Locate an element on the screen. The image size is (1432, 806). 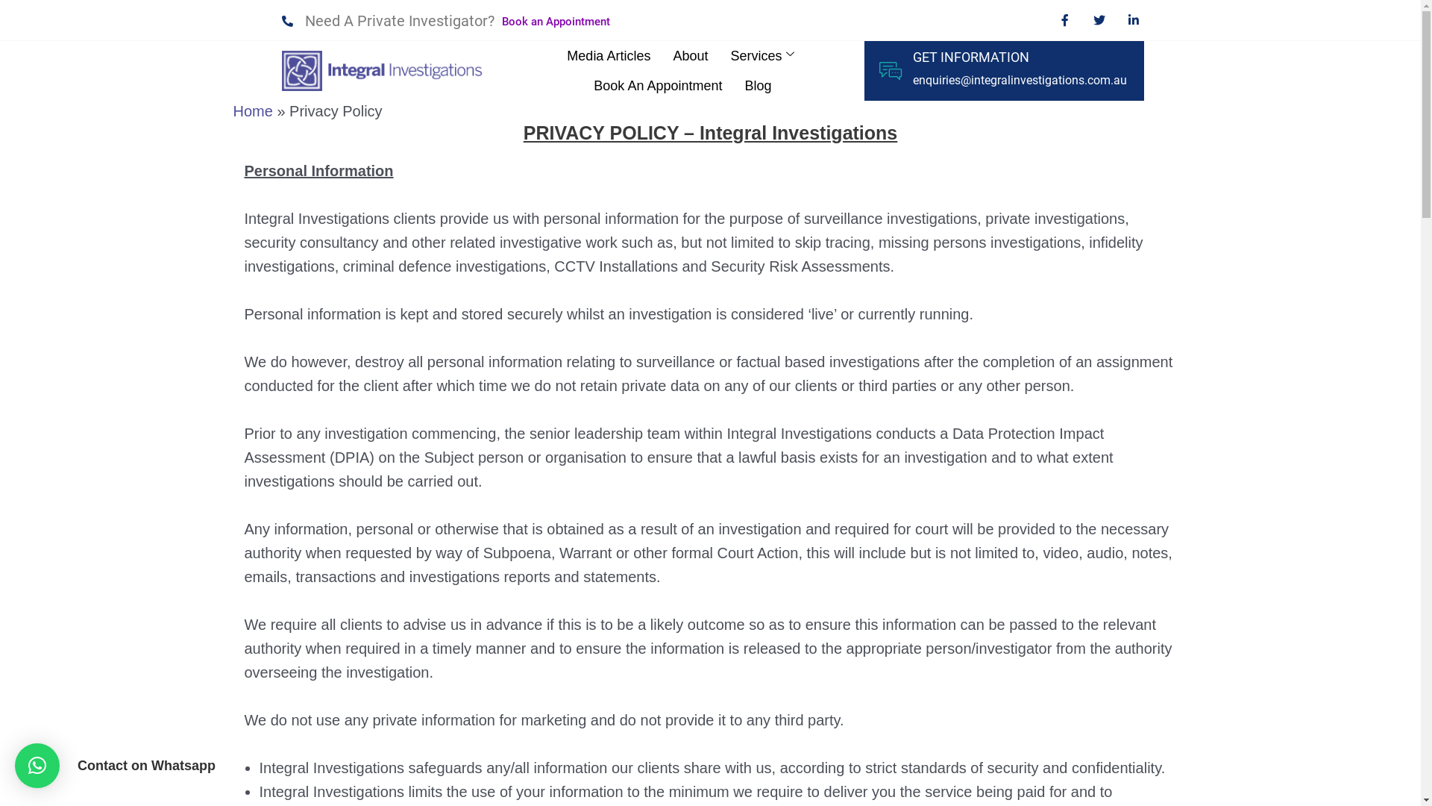
Book an Appointment is located at coordinates (556, 22).